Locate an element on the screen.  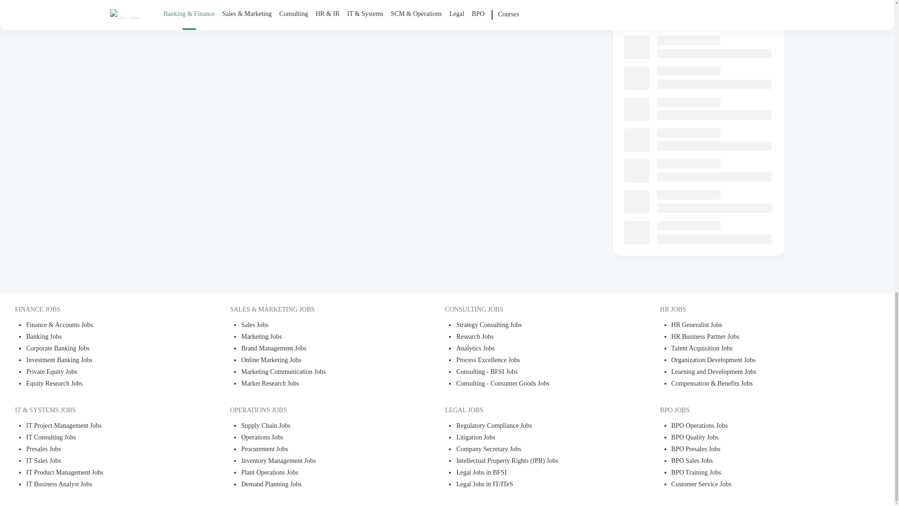
Consulting - BFSI Jobs is located at coordinates (537, 372).